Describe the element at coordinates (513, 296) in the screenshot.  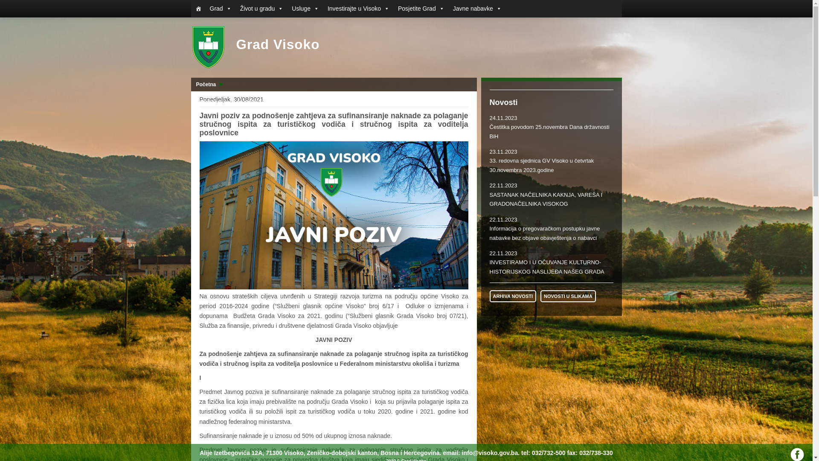
I see `ARHIVA NOVOSTI` at that location.